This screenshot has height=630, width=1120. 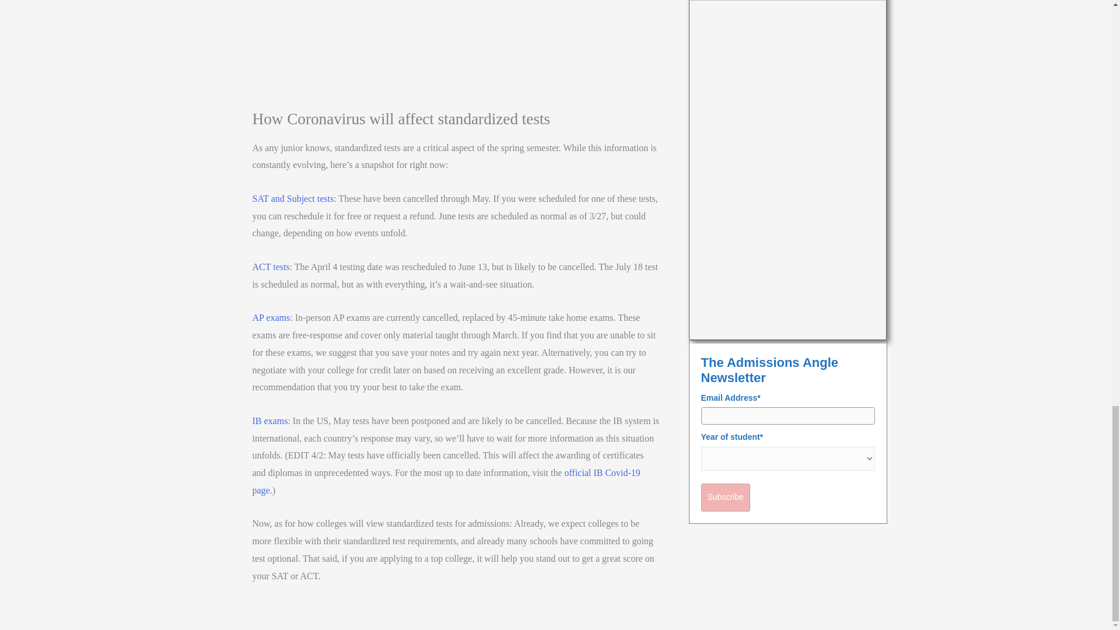 I want to click on SAT and Subject tests, so click(x=293, y=198).